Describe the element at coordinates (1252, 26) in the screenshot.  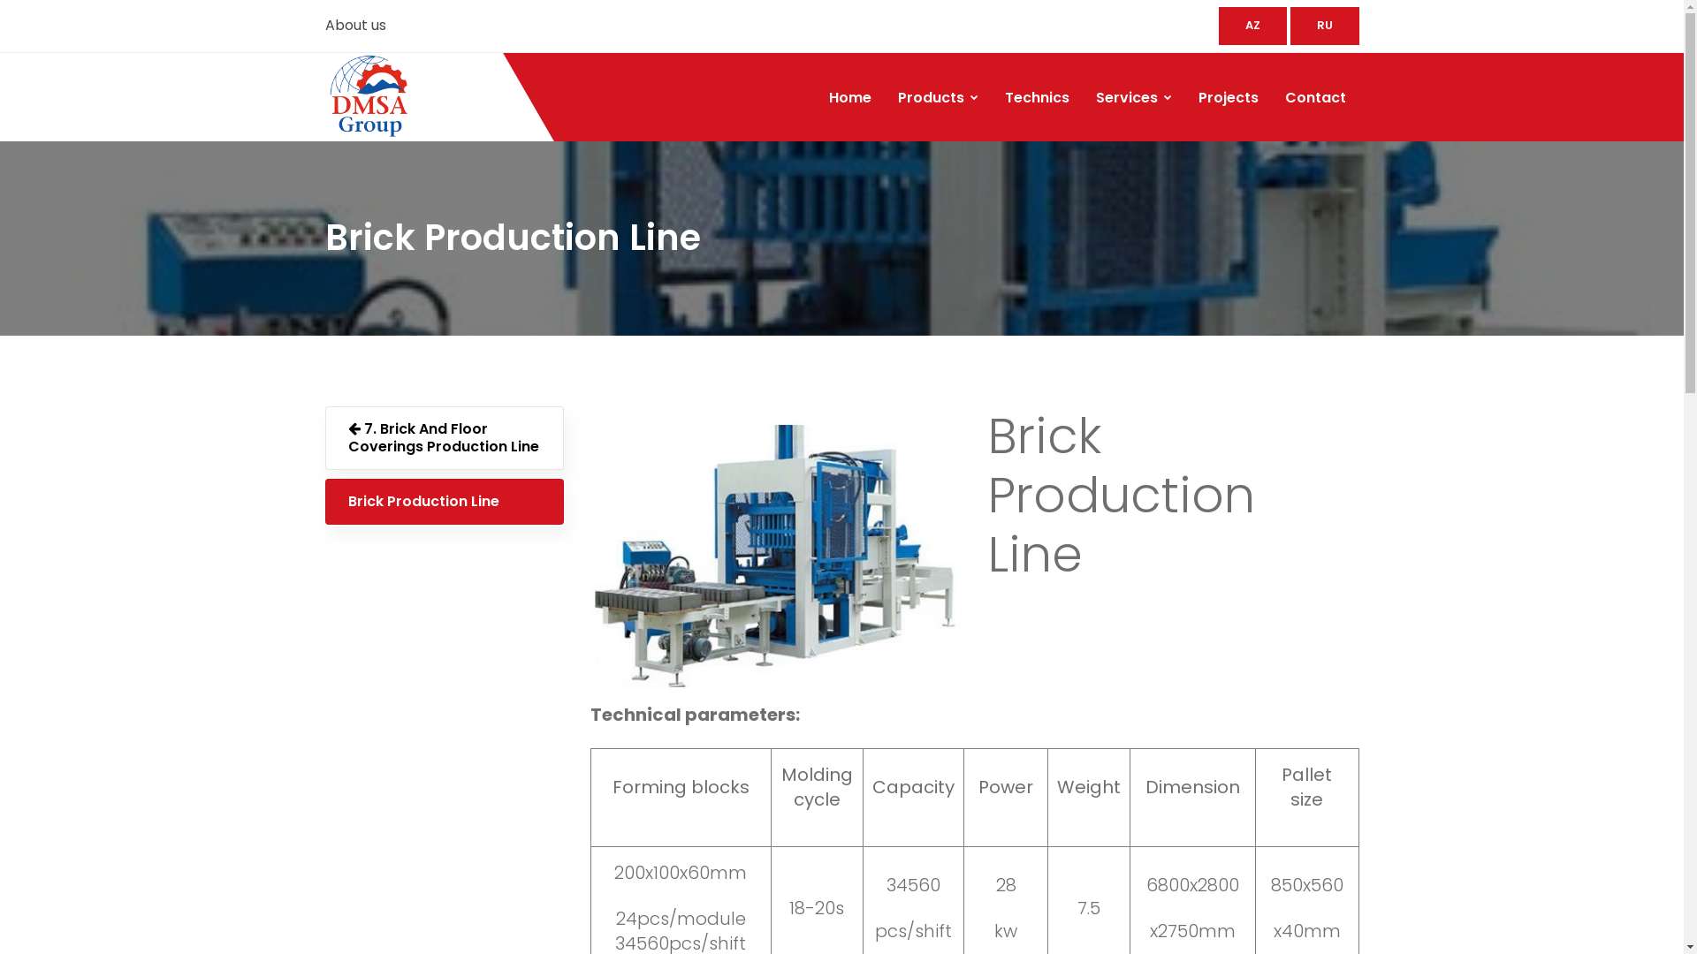
I see `AZ` at that location.